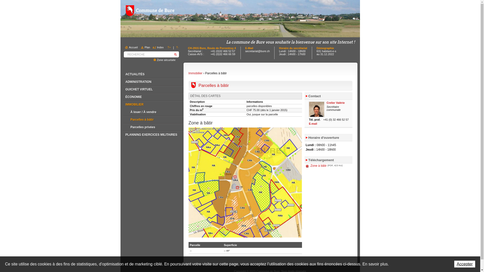 The height and width of the screenshot is (272, 484). What do you see at coordinates (196, 73) in the screenshot?
I see `Immobilier` at bounding box center [196, 73].